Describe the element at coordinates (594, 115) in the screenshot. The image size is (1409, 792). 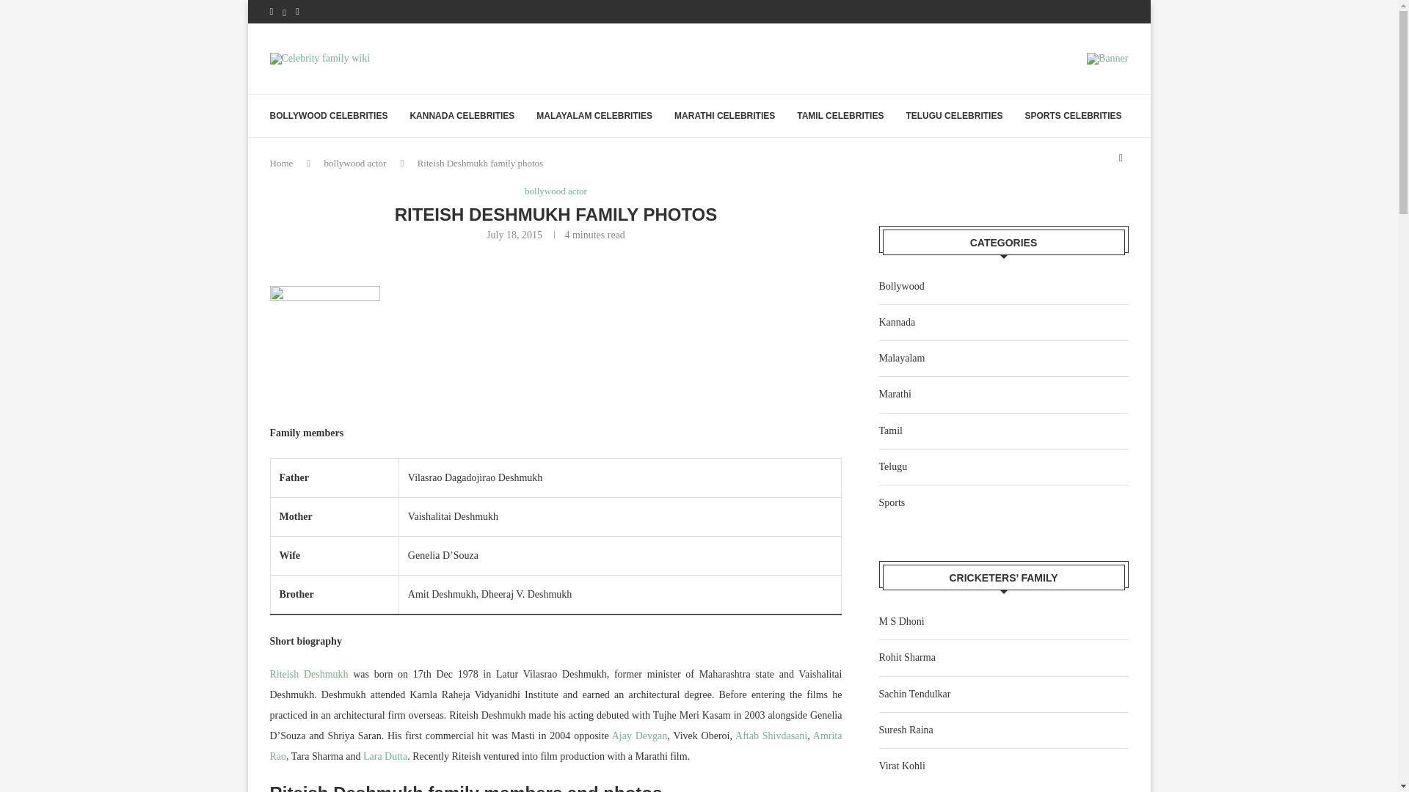
I see `MALAYALAM CELEBRITIES` at that location.